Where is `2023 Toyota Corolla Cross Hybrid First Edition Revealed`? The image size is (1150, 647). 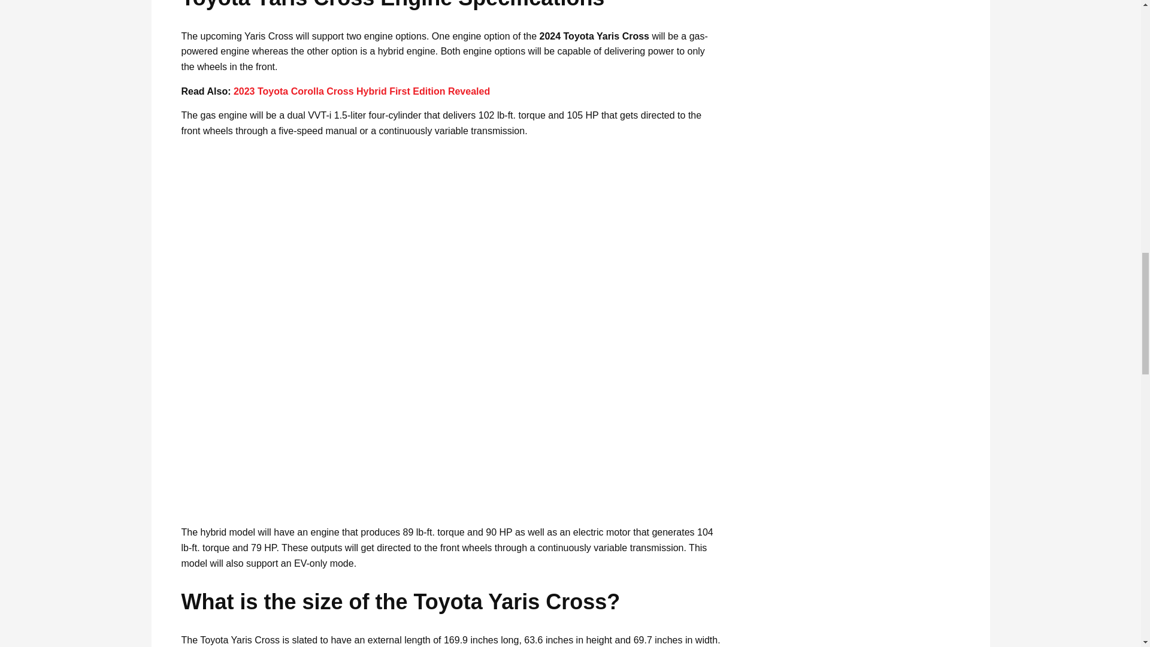 2023 Toyota Corolla Cross Hybrid First Edition Revealed is located at coordinates (361, 91).